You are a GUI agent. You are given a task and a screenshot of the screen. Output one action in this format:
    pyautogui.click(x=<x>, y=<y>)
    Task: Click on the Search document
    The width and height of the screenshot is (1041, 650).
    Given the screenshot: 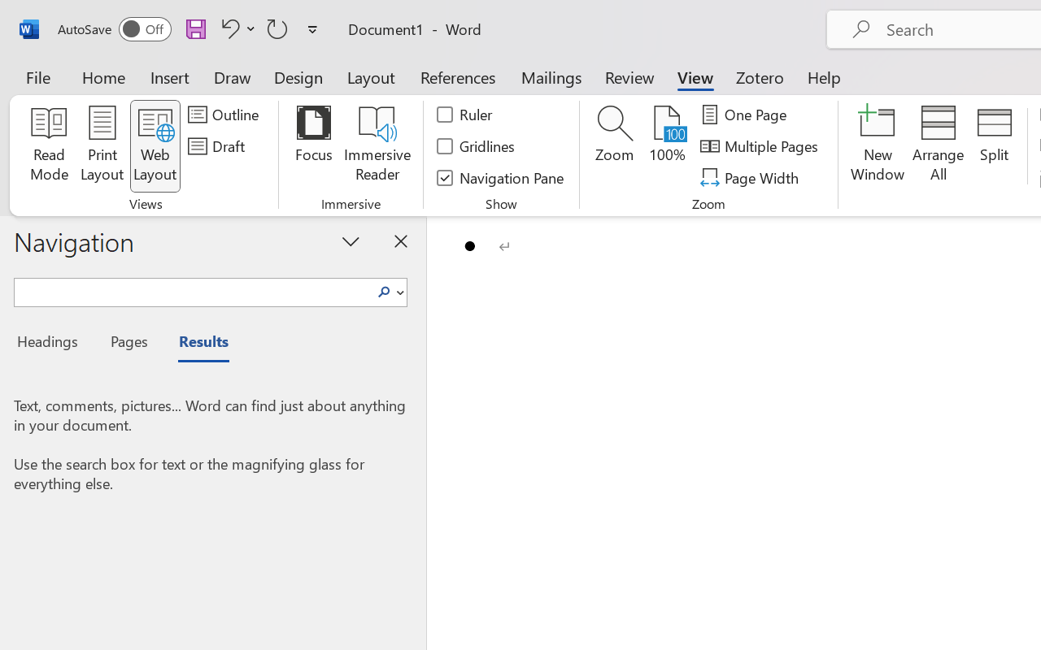 What is the action you would take?
    pyautogui.click(x=192, y=290)
    